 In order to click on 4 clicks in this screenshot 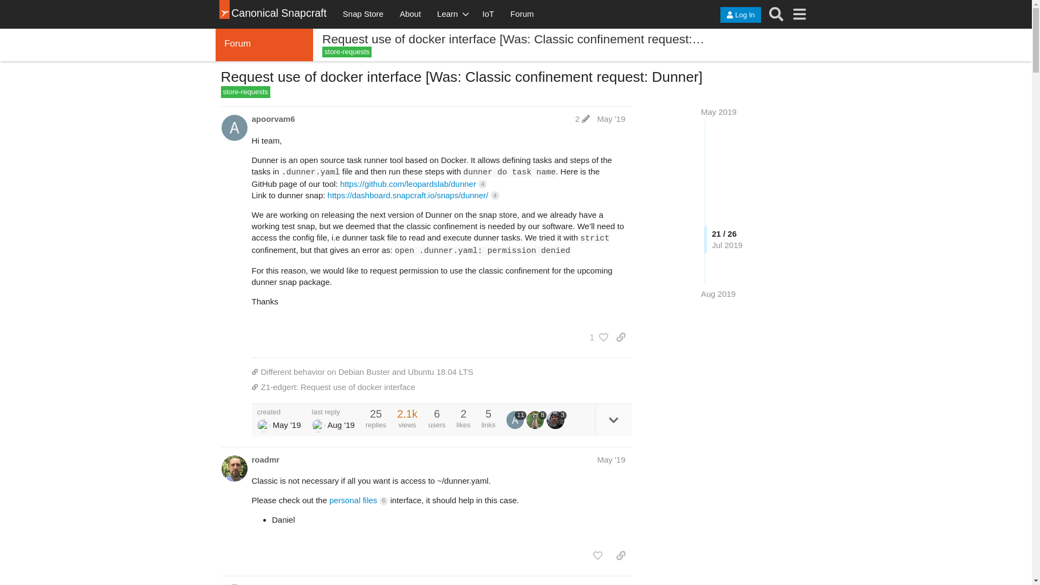, I will do `click(482, 184)`.